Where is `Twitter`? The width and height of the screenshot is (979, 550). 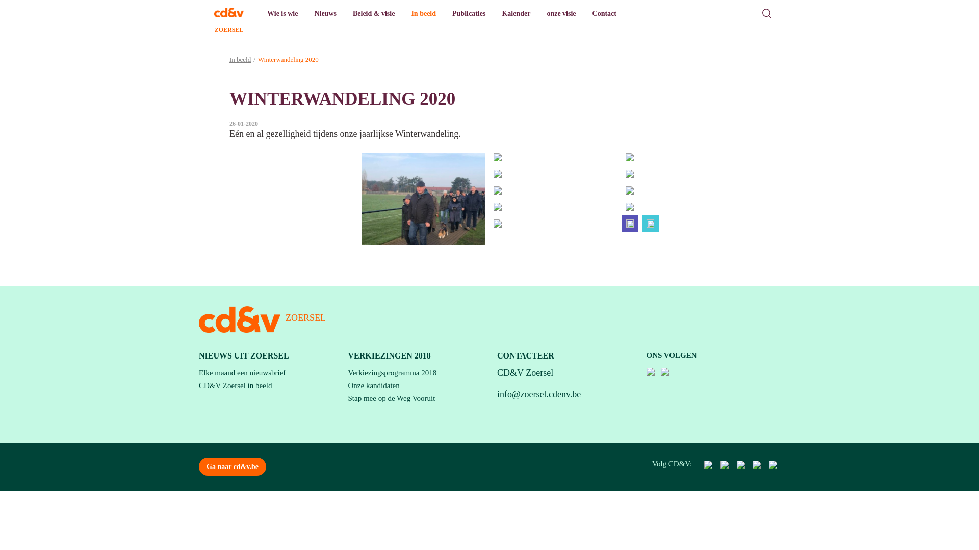 Twitter is located at coordinates (651, 223).